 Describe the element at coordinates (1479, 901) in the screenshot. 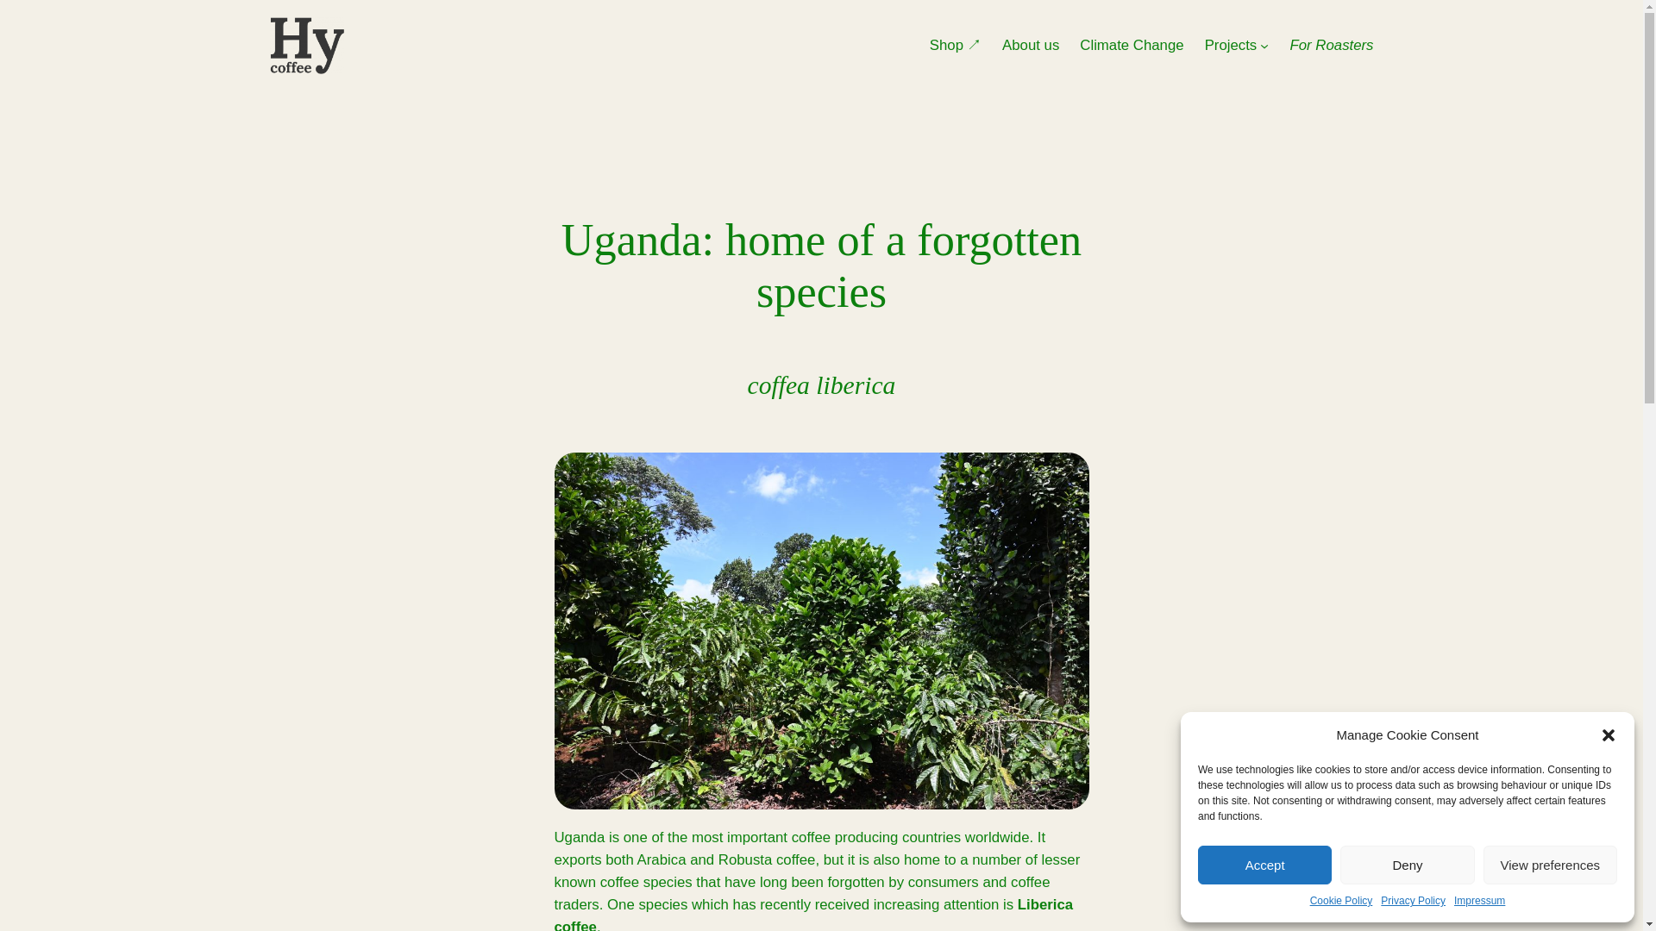

I see `Impressum` at that location.